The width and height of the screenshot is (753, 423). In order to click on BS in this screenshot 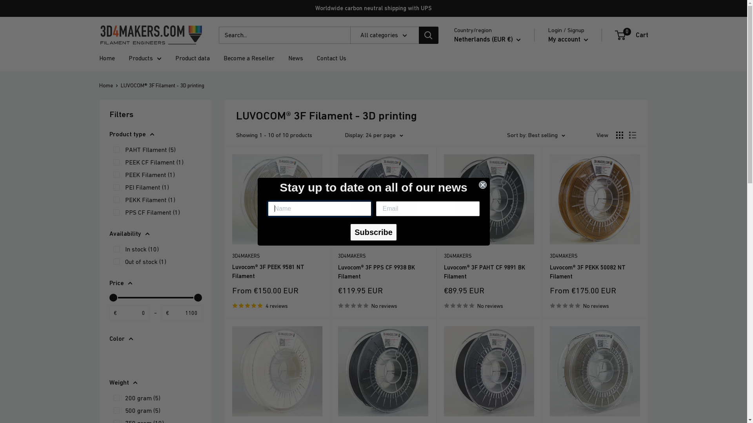, I will do `click(458, 245)`.